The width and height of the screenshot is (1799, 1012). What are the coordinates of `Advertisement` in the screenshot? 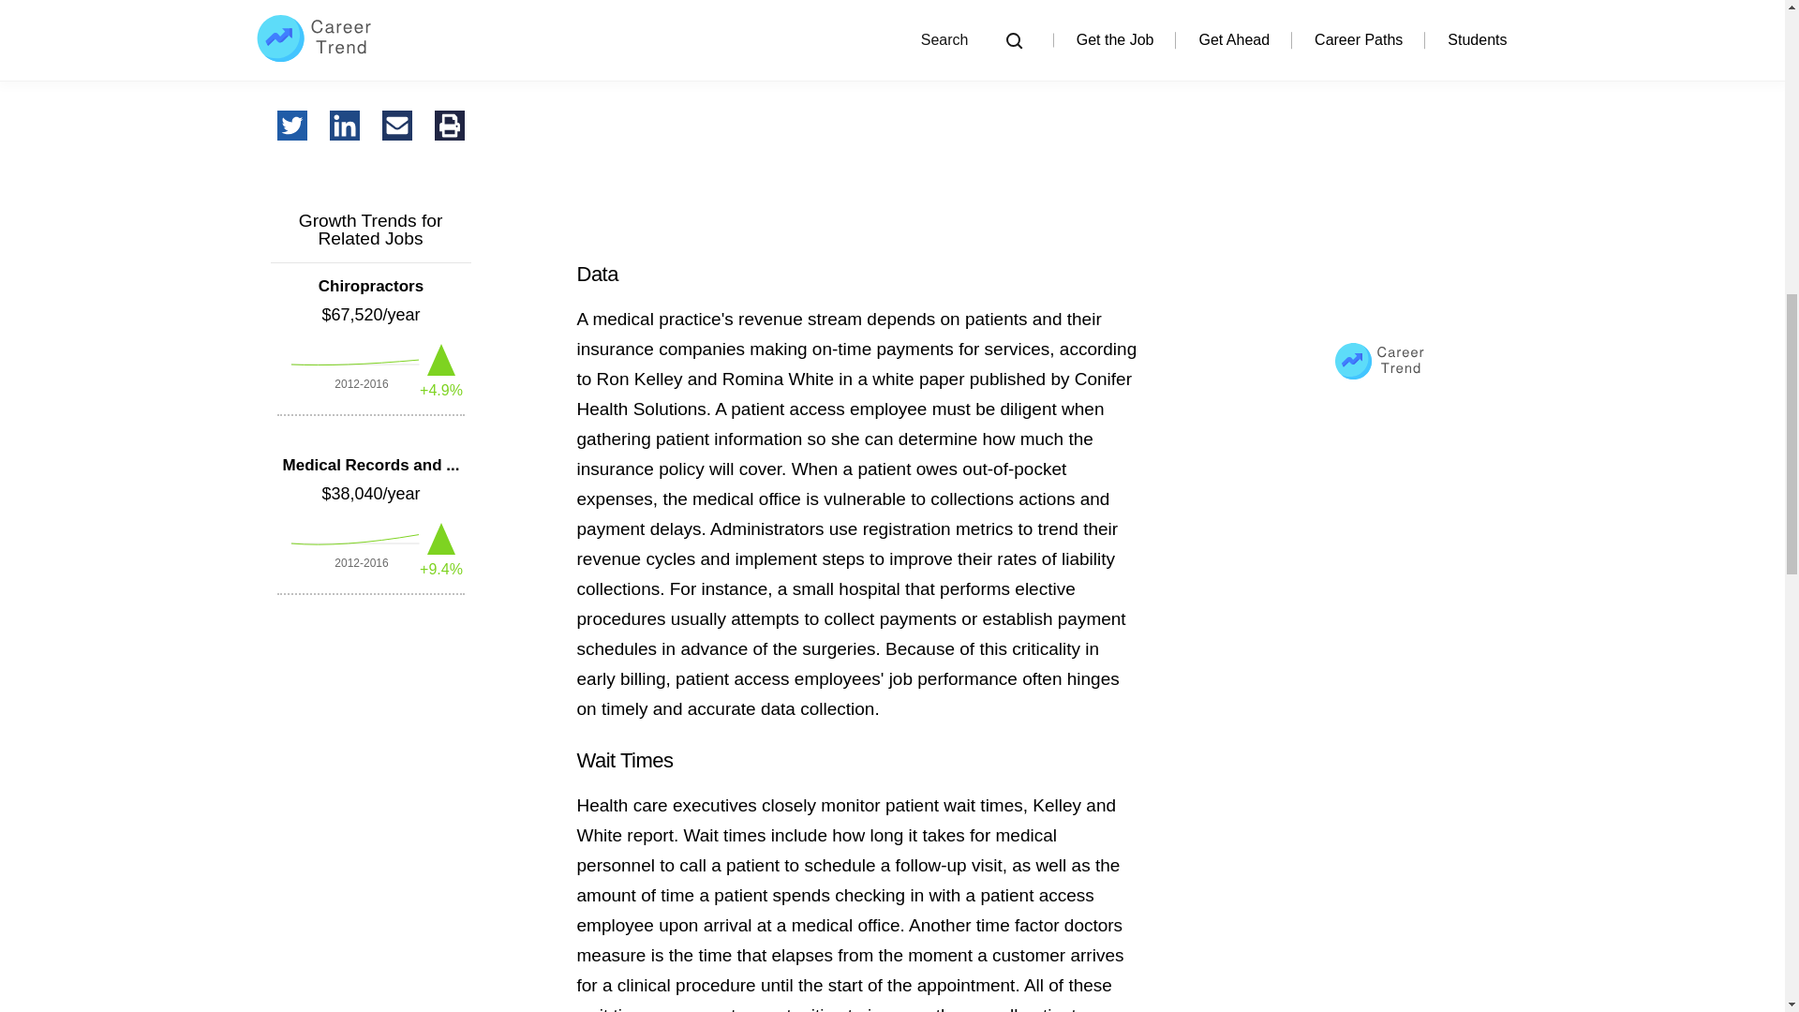 It's located at (856, 119).